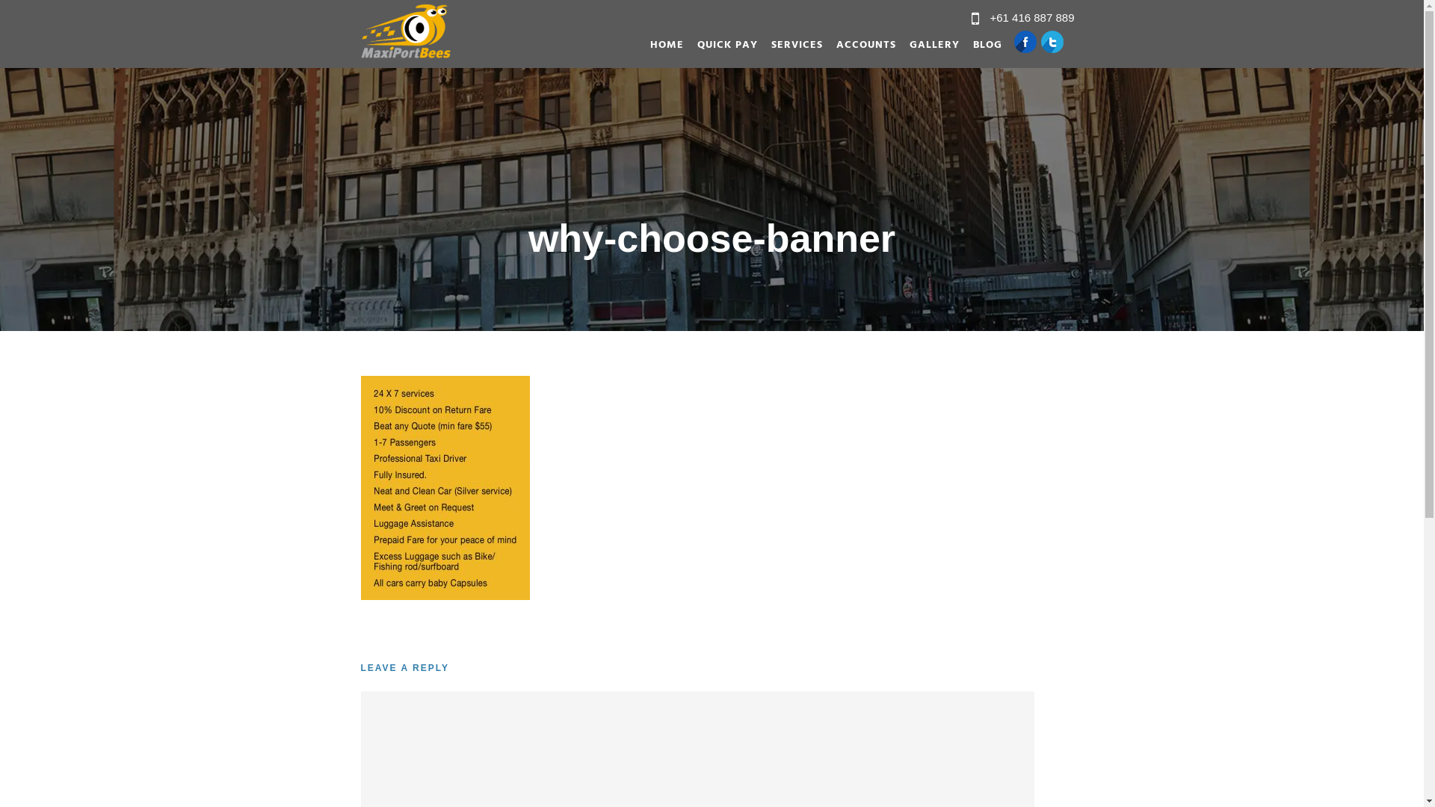 This screenshot has height=807, width=1435. I want to click on BLOG, so click(981, 49).